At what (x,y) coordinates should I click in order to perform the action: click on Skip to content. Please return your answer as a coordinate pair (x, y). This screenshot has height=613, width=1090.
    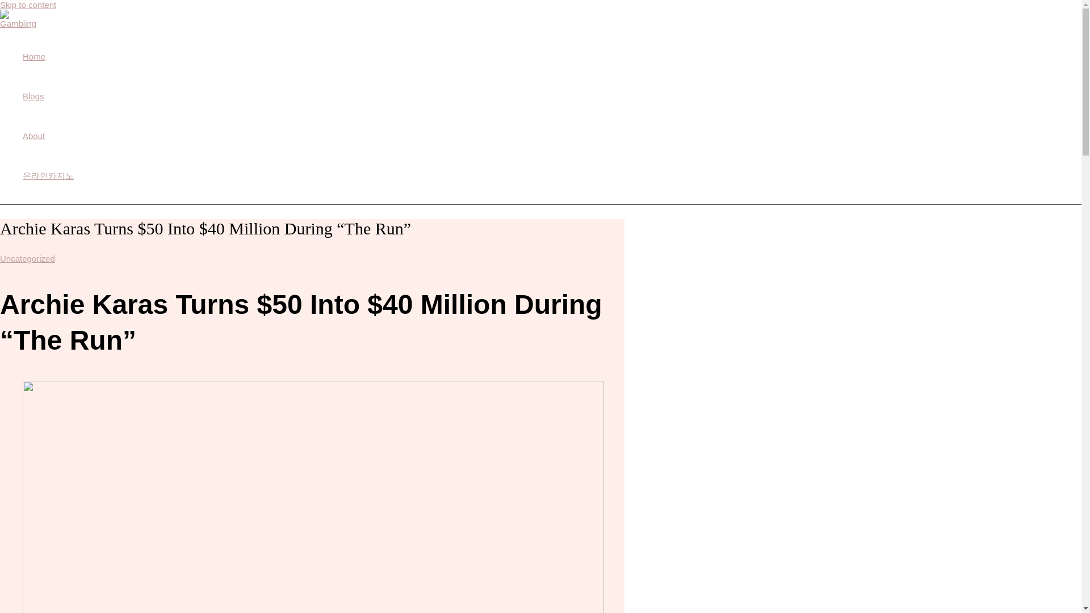
    Looking at the image, I should click on (28, 5).